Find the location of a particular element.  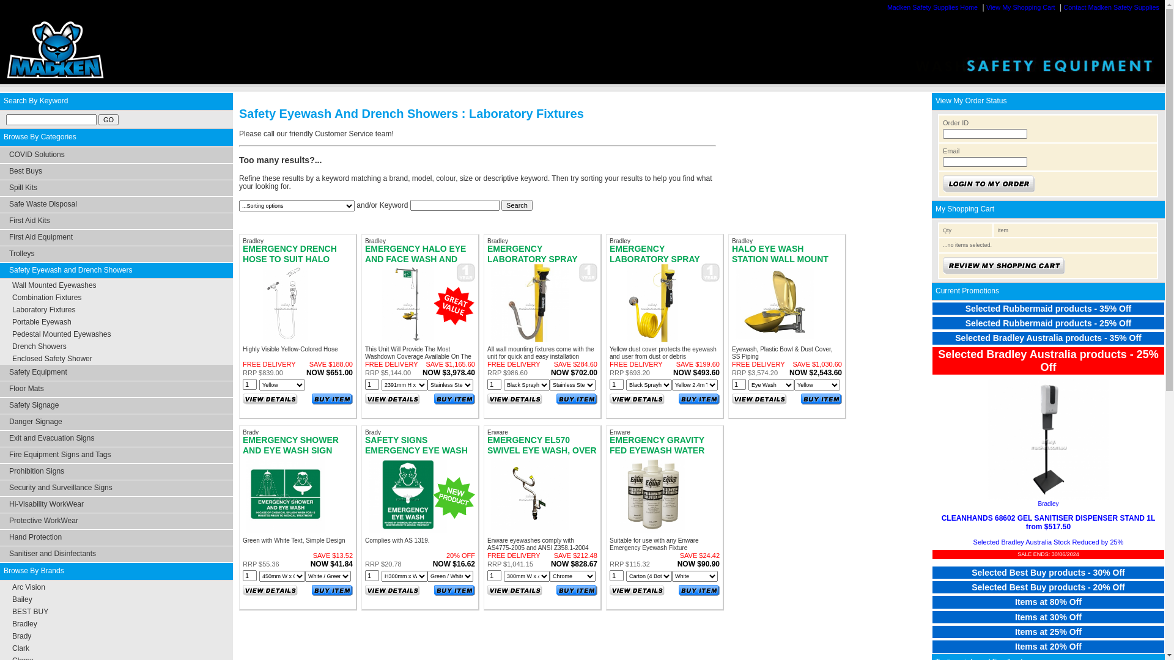

Enclosed Safety Shower is located at coordinates (53, 359).